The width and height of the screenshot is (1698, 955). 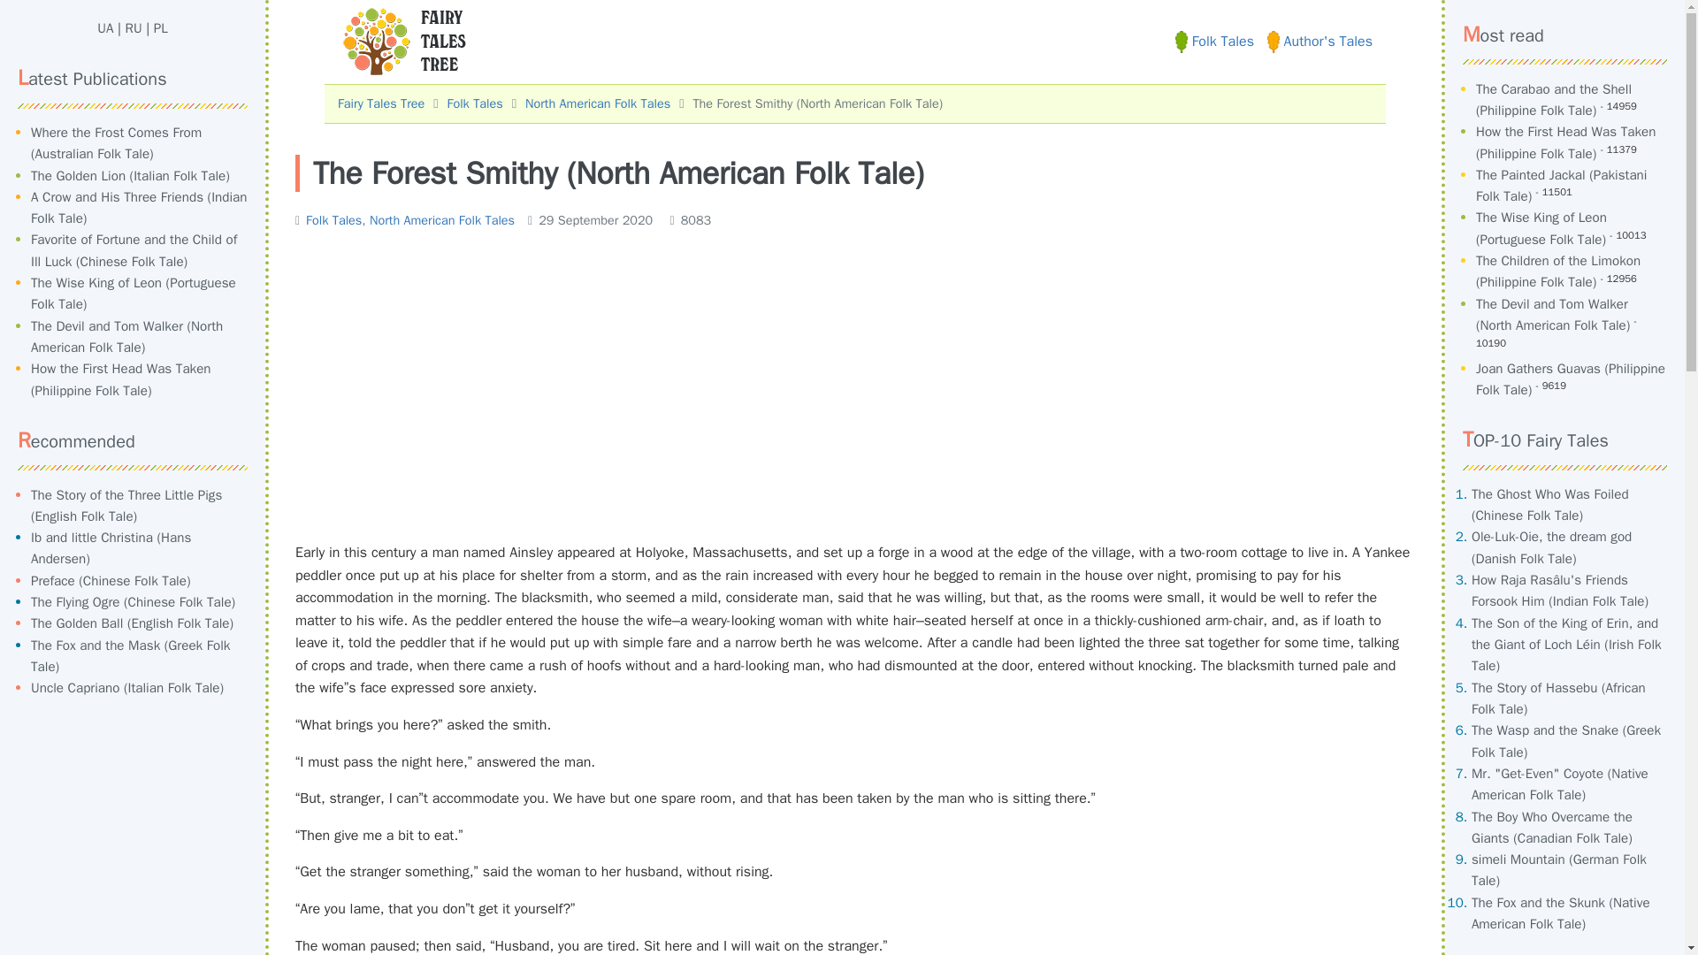 I want to click on UA, so click(x=104, y=28).